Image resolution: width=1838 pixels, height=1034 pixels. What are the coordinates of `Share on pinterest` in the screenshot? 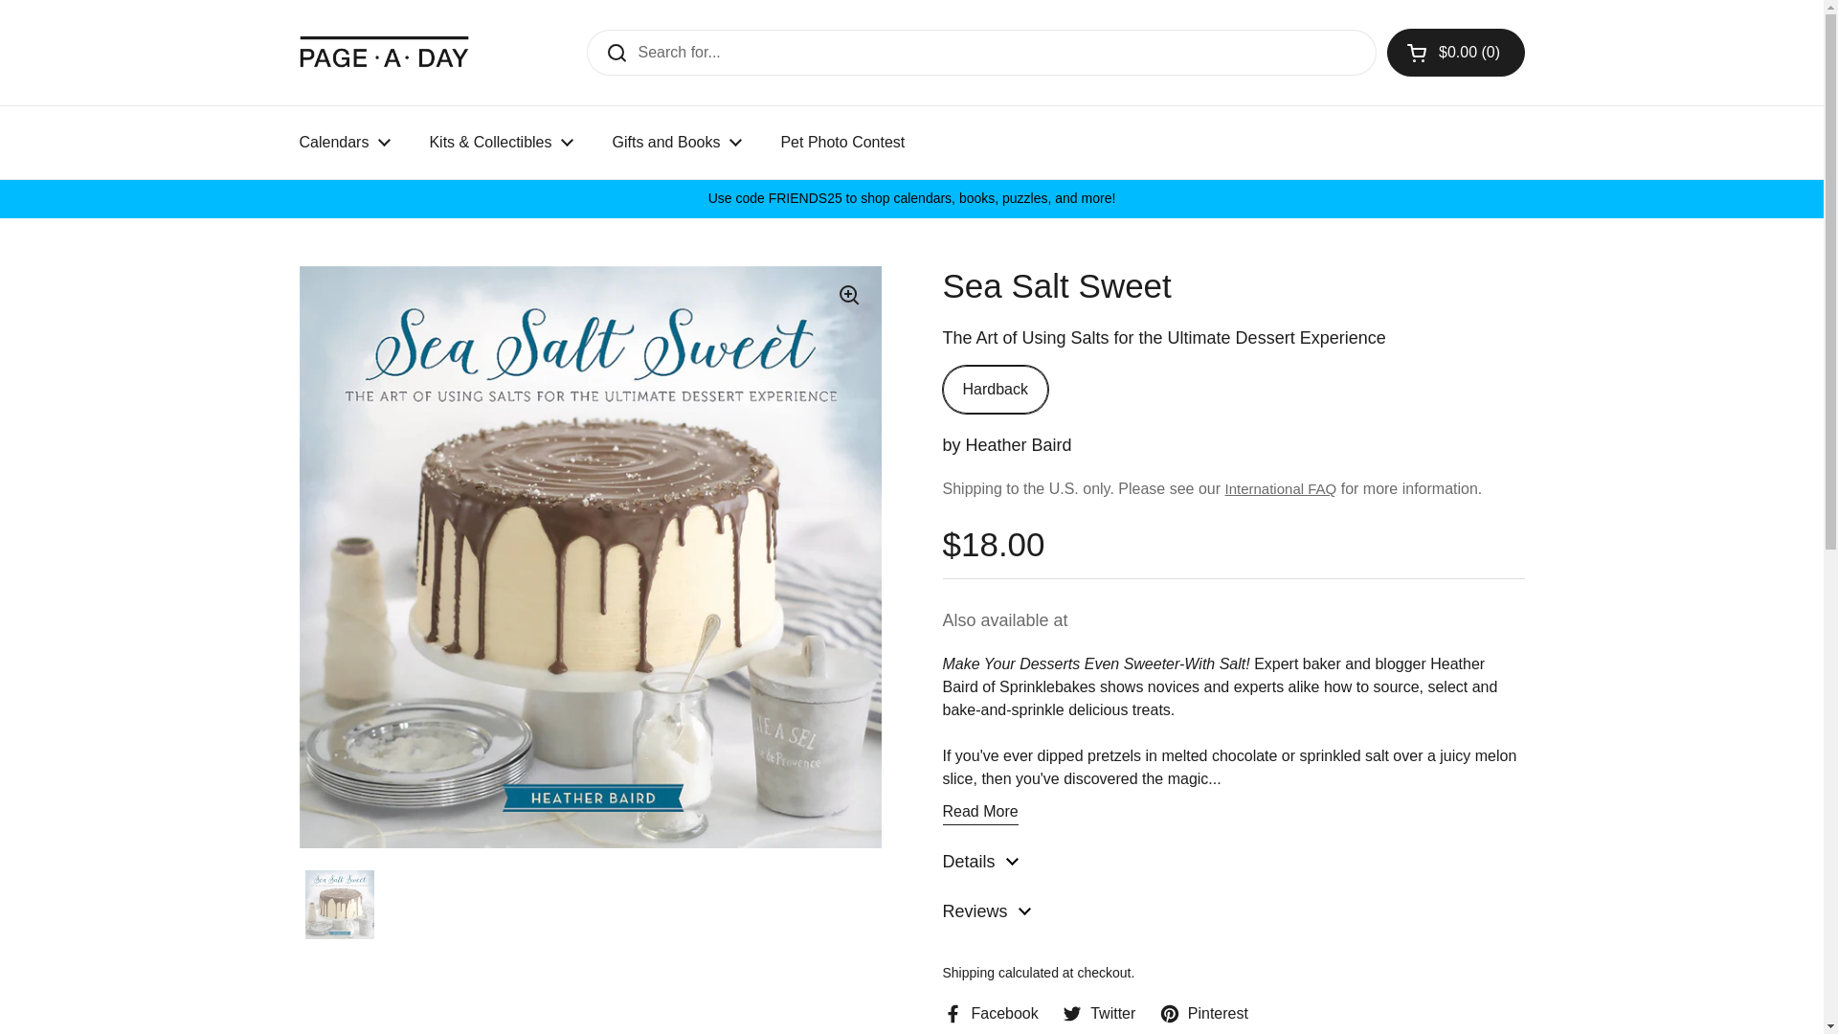 It's located at (1203, 1013).